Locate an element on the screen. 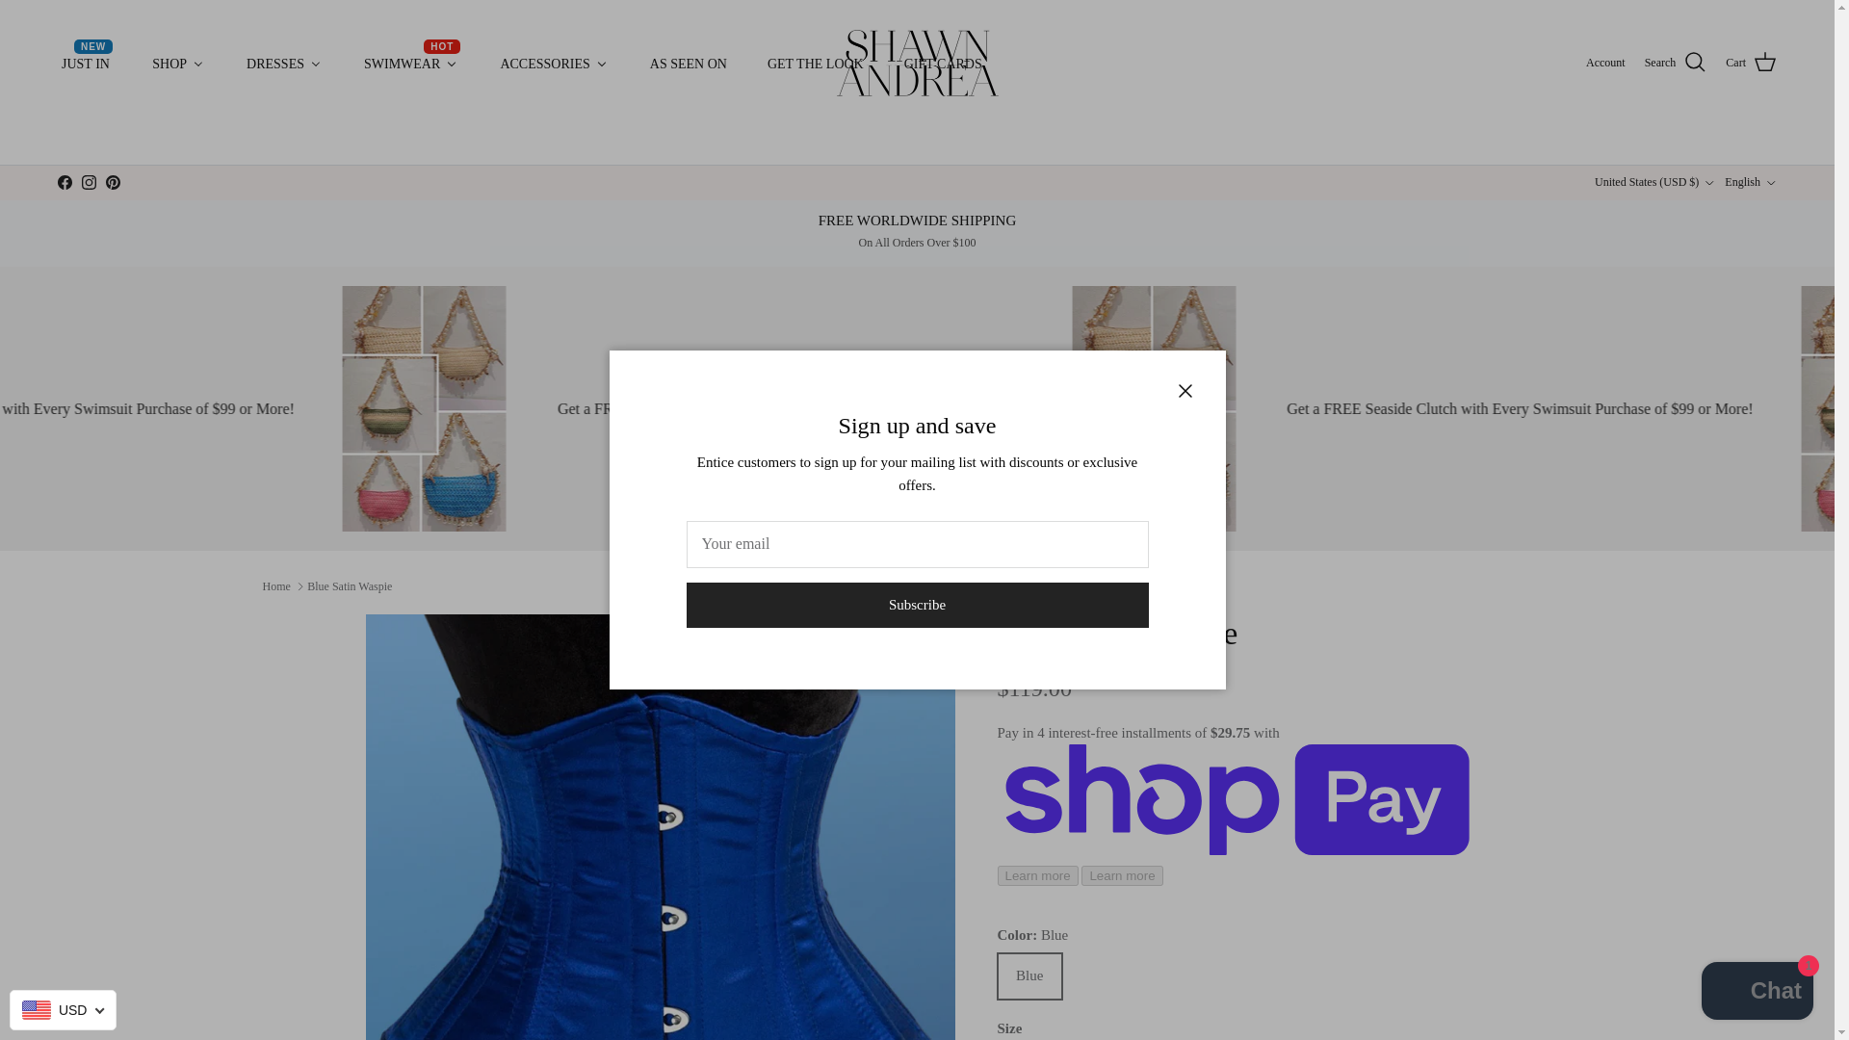 This screenshot has height=1040, width=1849. JUST INNEW is located at coordinates (89, 182).